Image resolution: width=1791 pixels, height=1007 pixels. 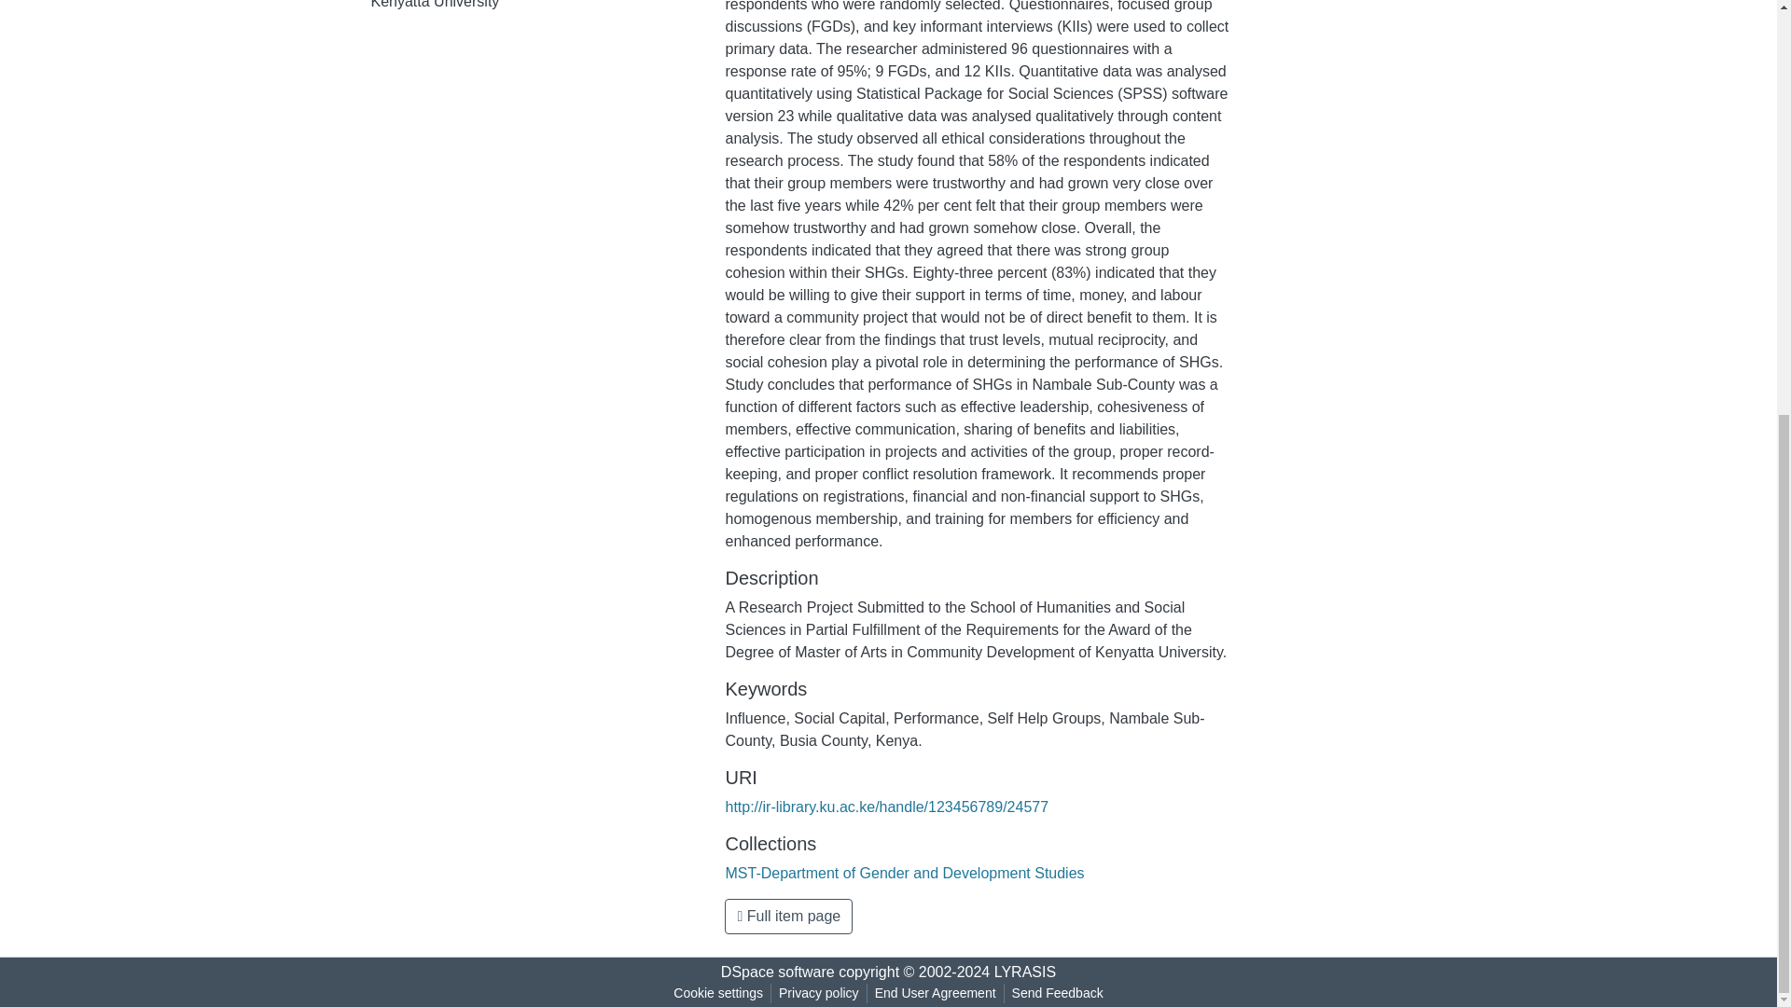 I want to click on Full item page, so click(x=788, y=917).